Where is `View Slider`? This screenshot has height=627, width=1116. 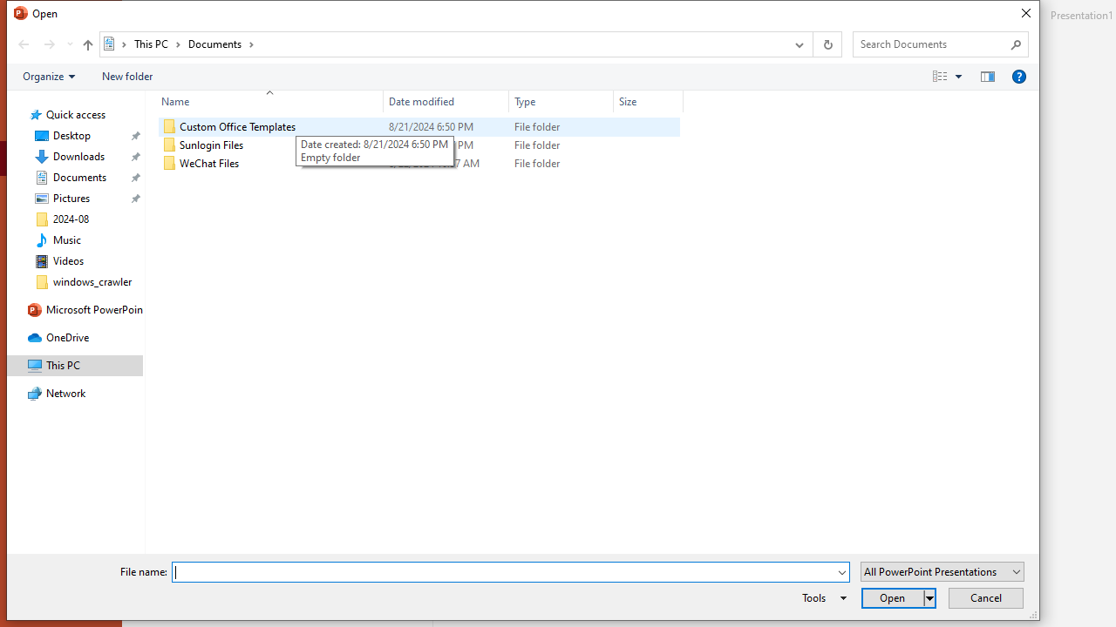 View Slider is located at coordinates (958, 76).